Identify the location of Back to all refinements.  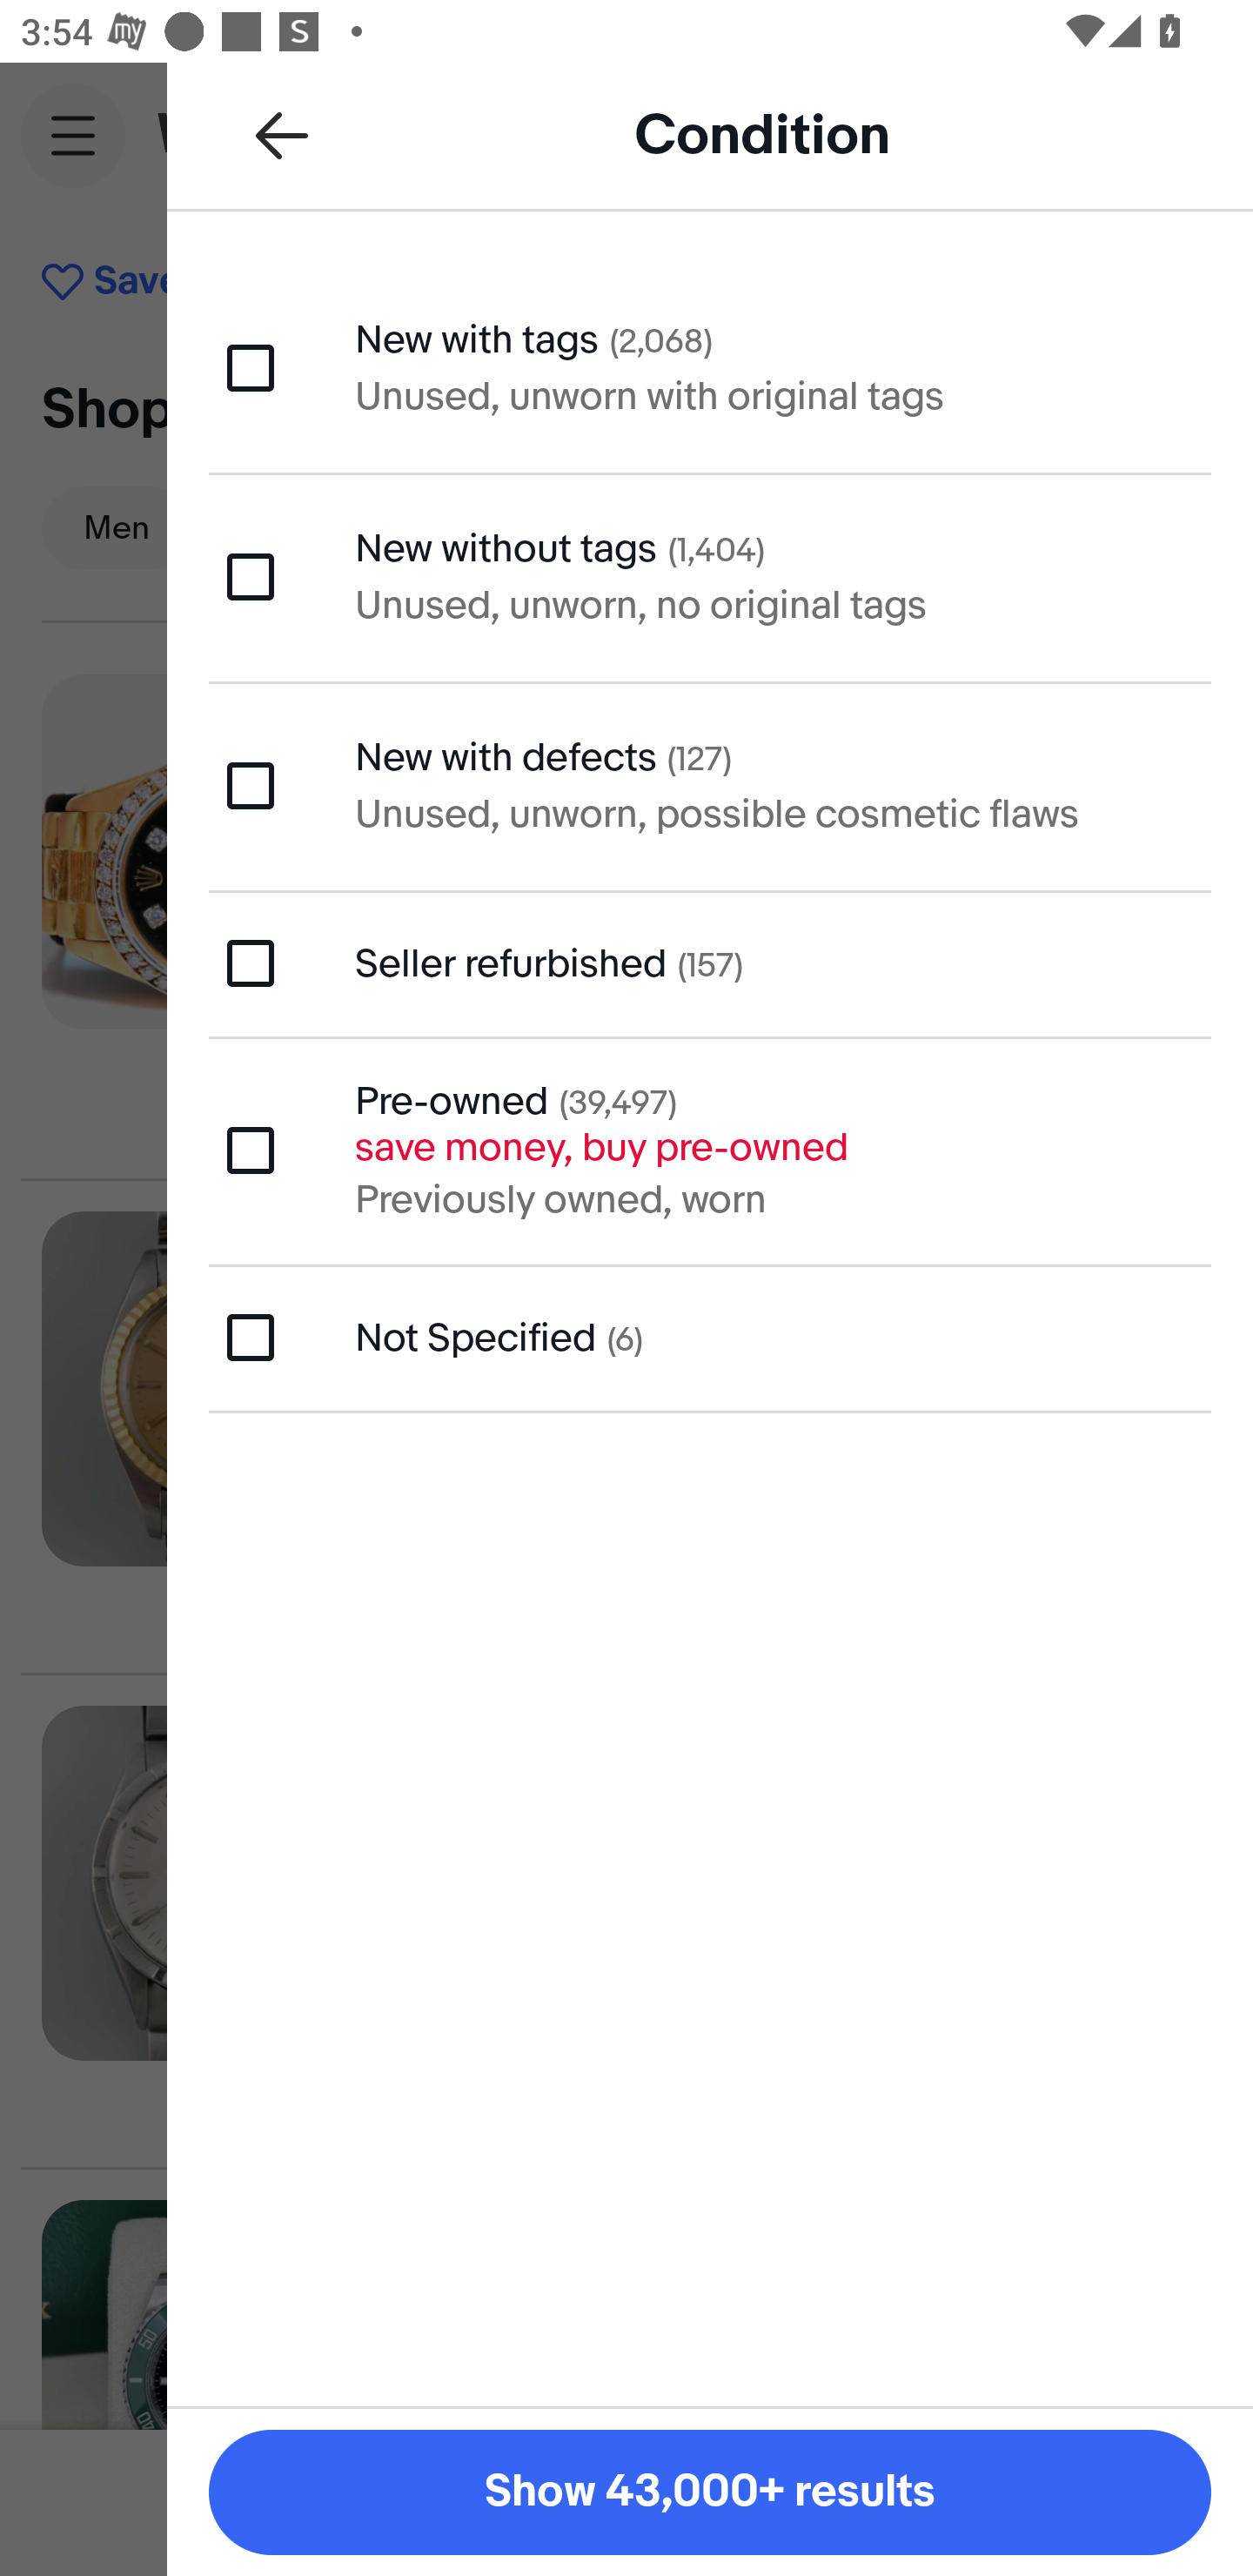
(282, 134).